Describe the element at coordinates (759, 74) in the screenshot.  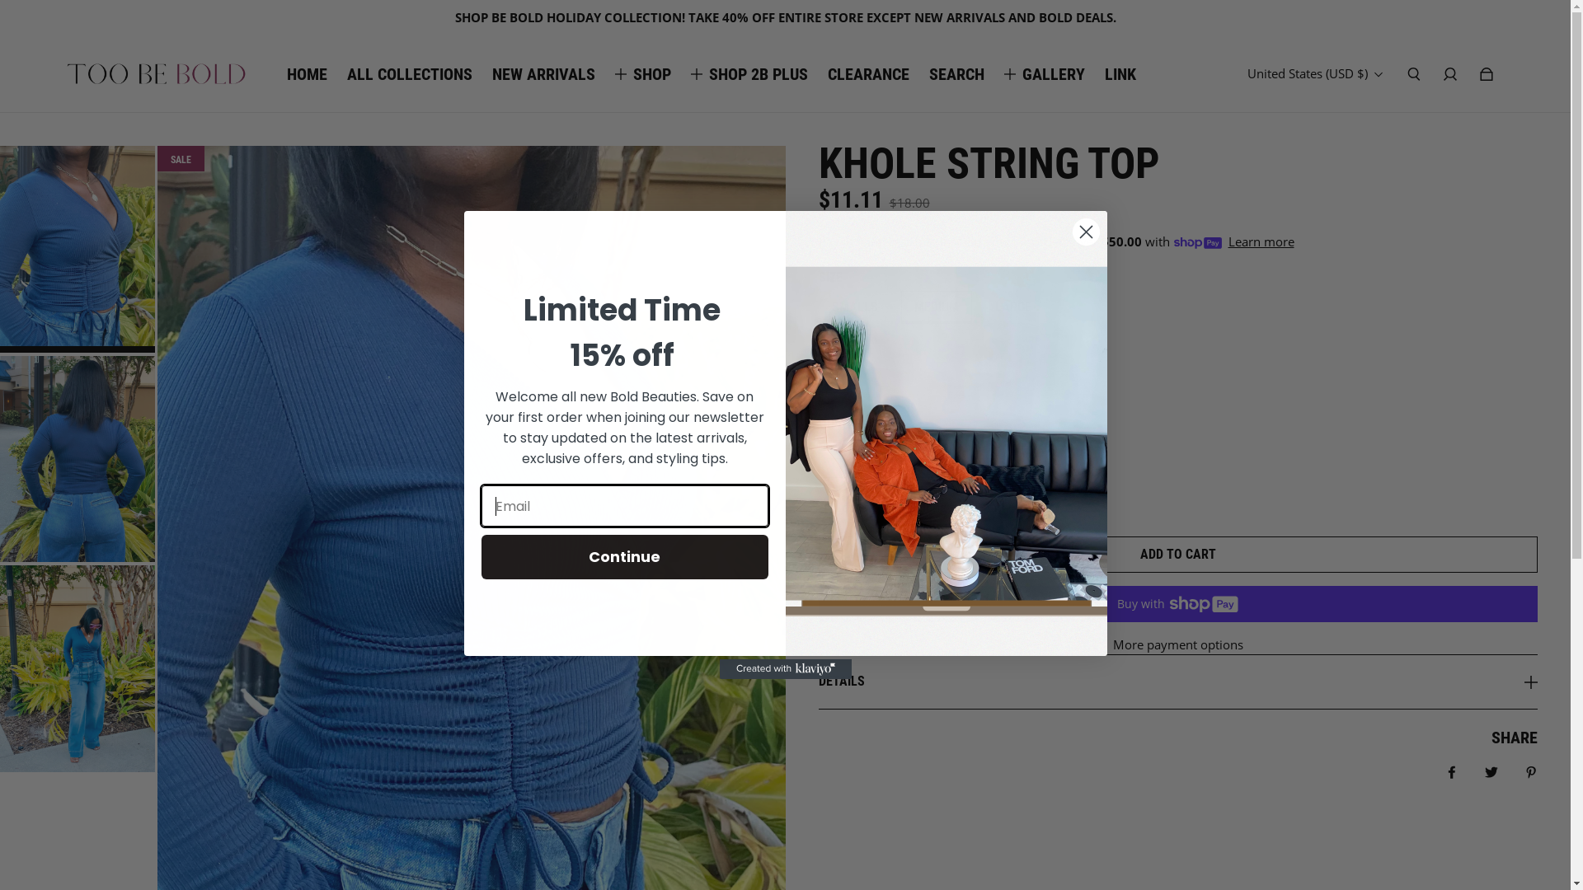
I see `SHOP 2B PLUS` at that location.